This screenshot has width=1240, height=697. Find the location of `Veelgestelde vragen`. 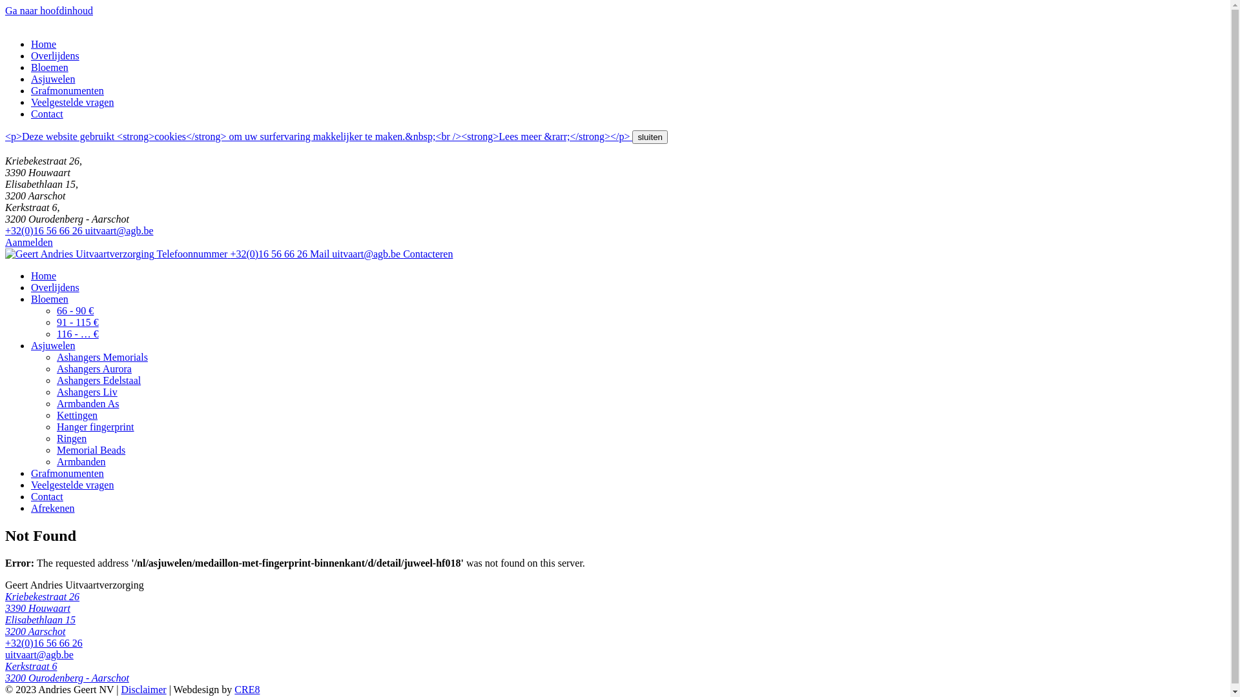

Veelgestelde vragen is located at coordinates (72, 102).